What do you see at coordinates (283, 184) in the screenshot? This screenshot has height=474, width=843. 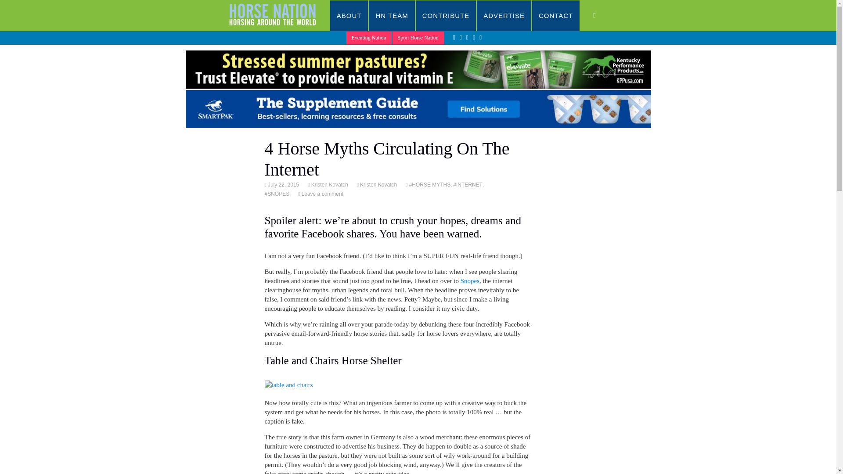 I see `Permalink to 4 Horse Myths Circulating On The Internet` at bounding box center [283, 184].